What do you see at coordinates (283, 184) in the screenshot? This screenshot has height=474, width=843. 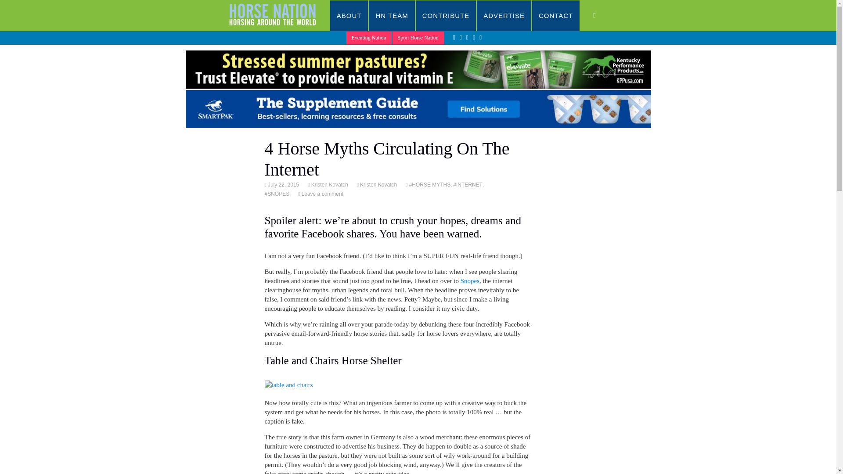 I see `Permalink to 4 Horse Myths Circulating On The Internet` at bounding box center [283, 184].